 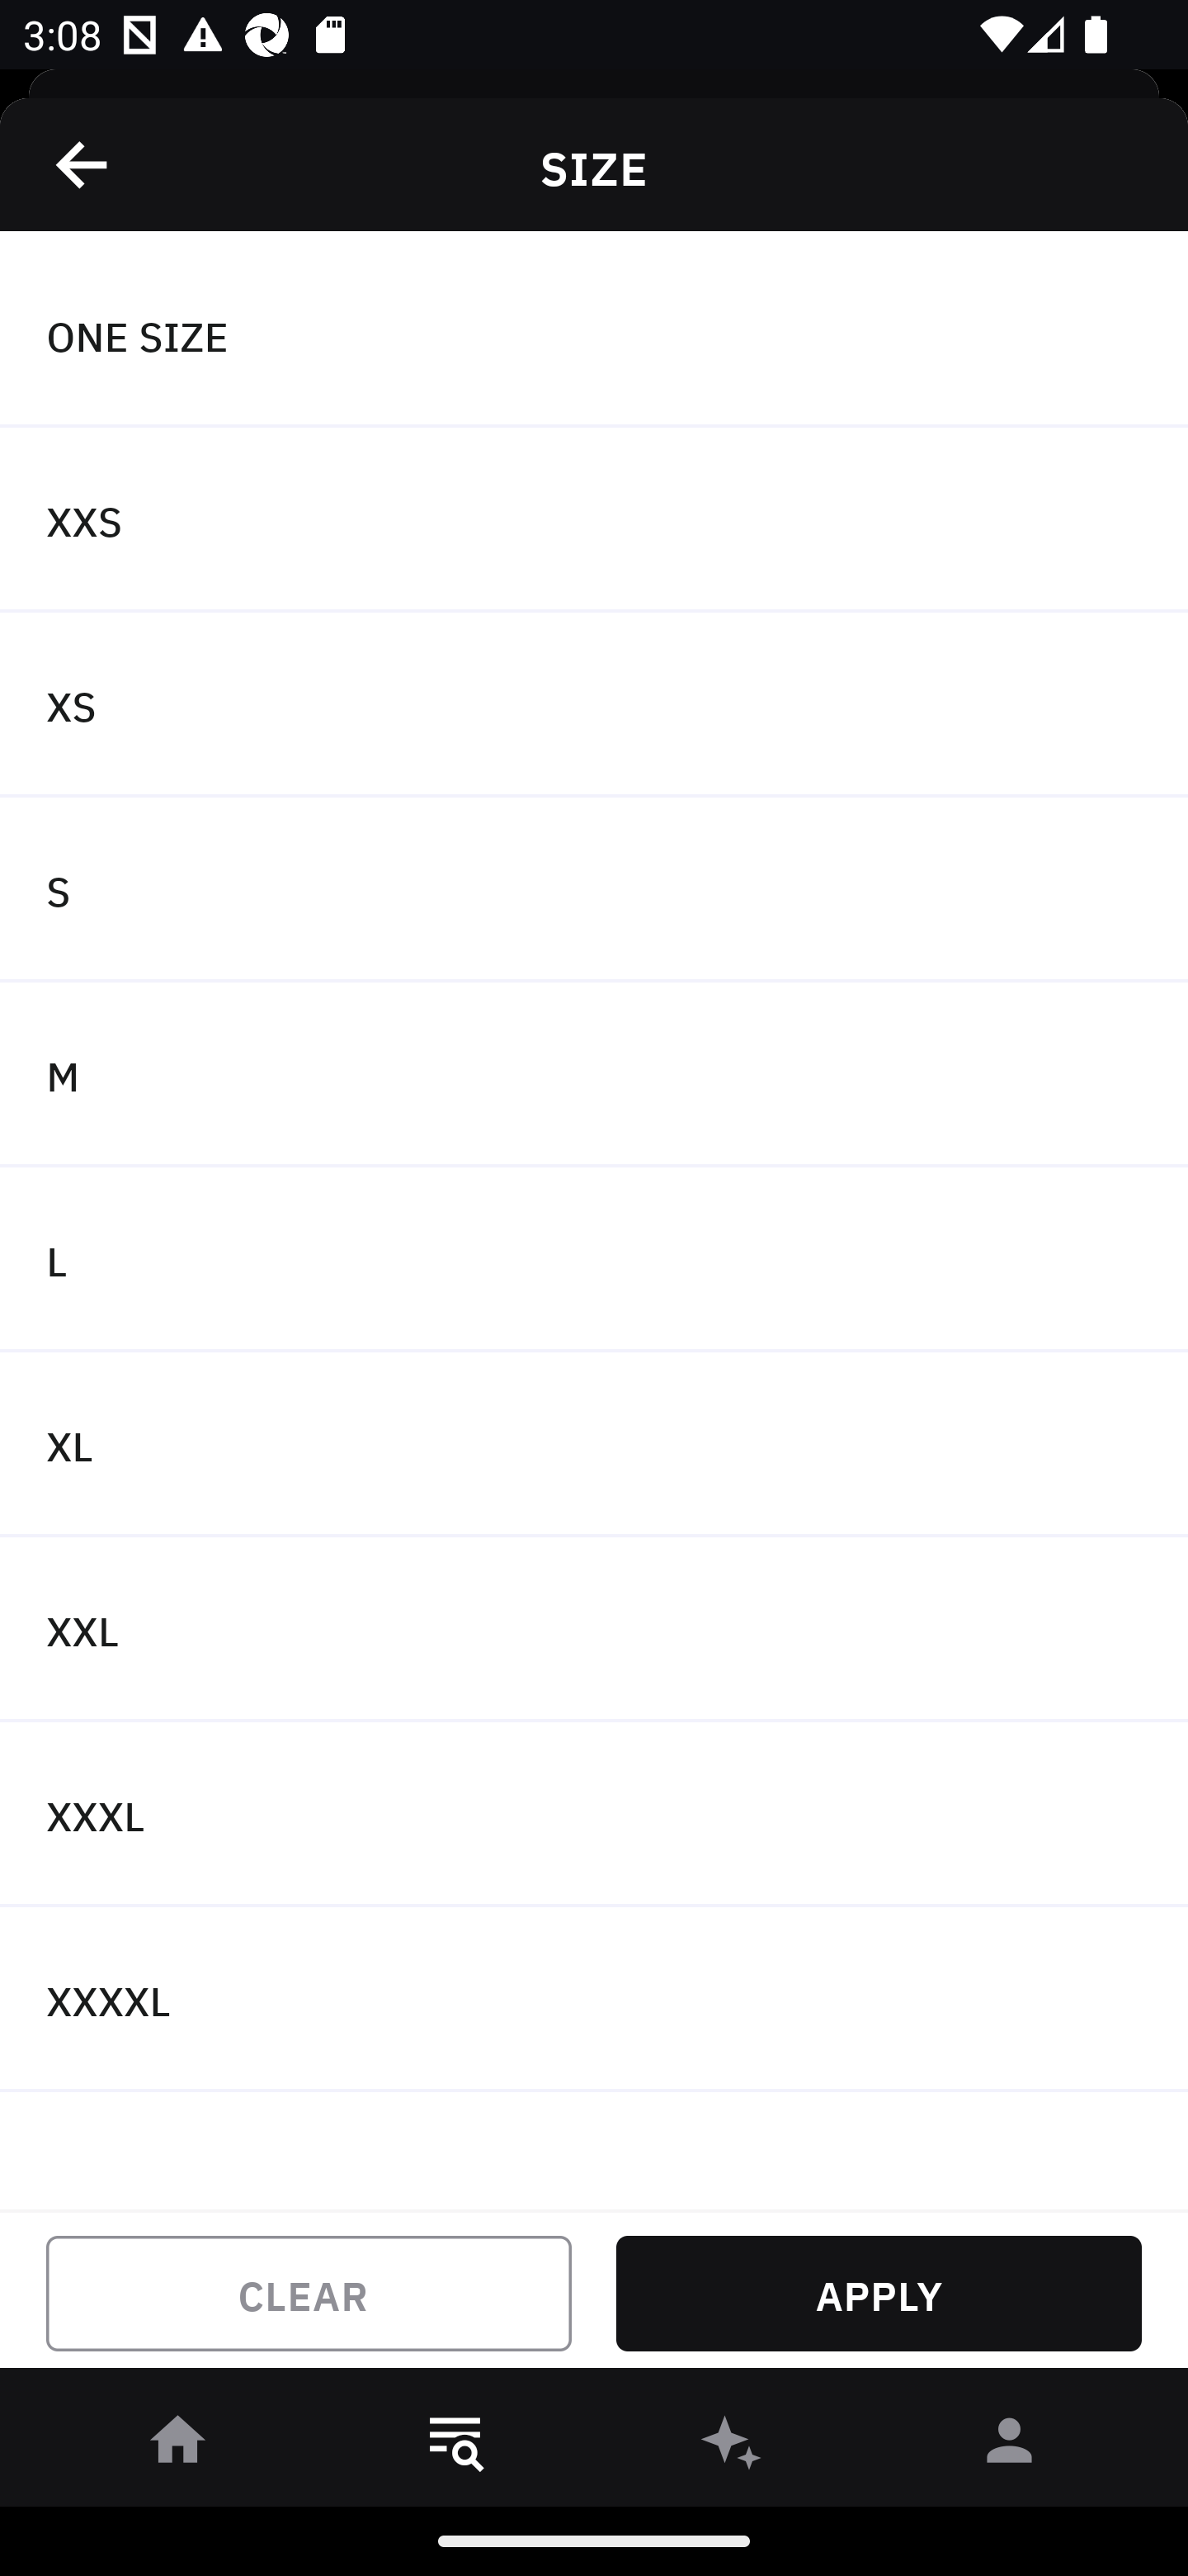 I want to click on 󰀄, so click(x=1010, y=2446).